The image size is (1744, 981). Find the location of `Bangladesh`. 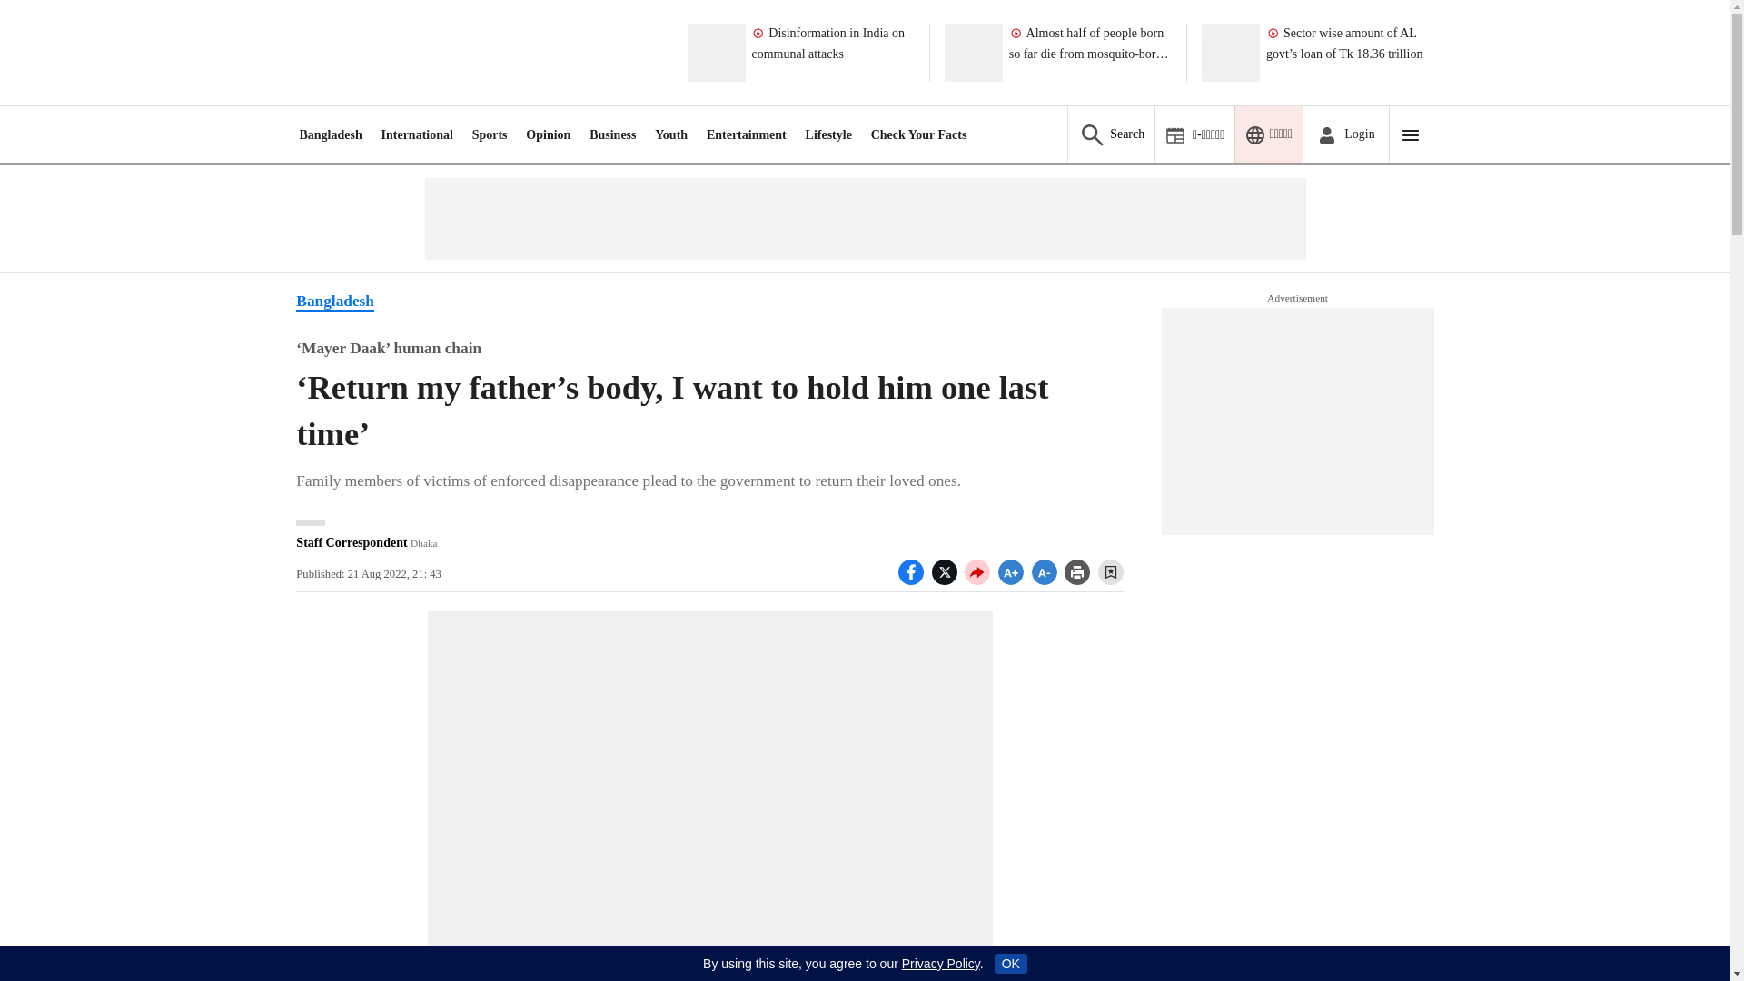

Bangladesh is located at coordinates (329, 134).